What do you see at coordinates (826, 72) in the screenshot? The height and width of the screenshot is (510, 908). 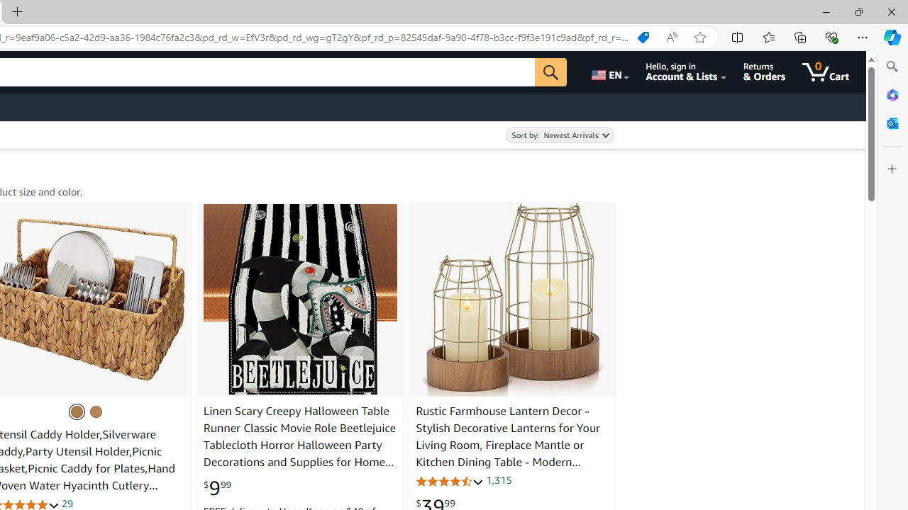 I see `0 items in cart` at bounding box center [826, 72].